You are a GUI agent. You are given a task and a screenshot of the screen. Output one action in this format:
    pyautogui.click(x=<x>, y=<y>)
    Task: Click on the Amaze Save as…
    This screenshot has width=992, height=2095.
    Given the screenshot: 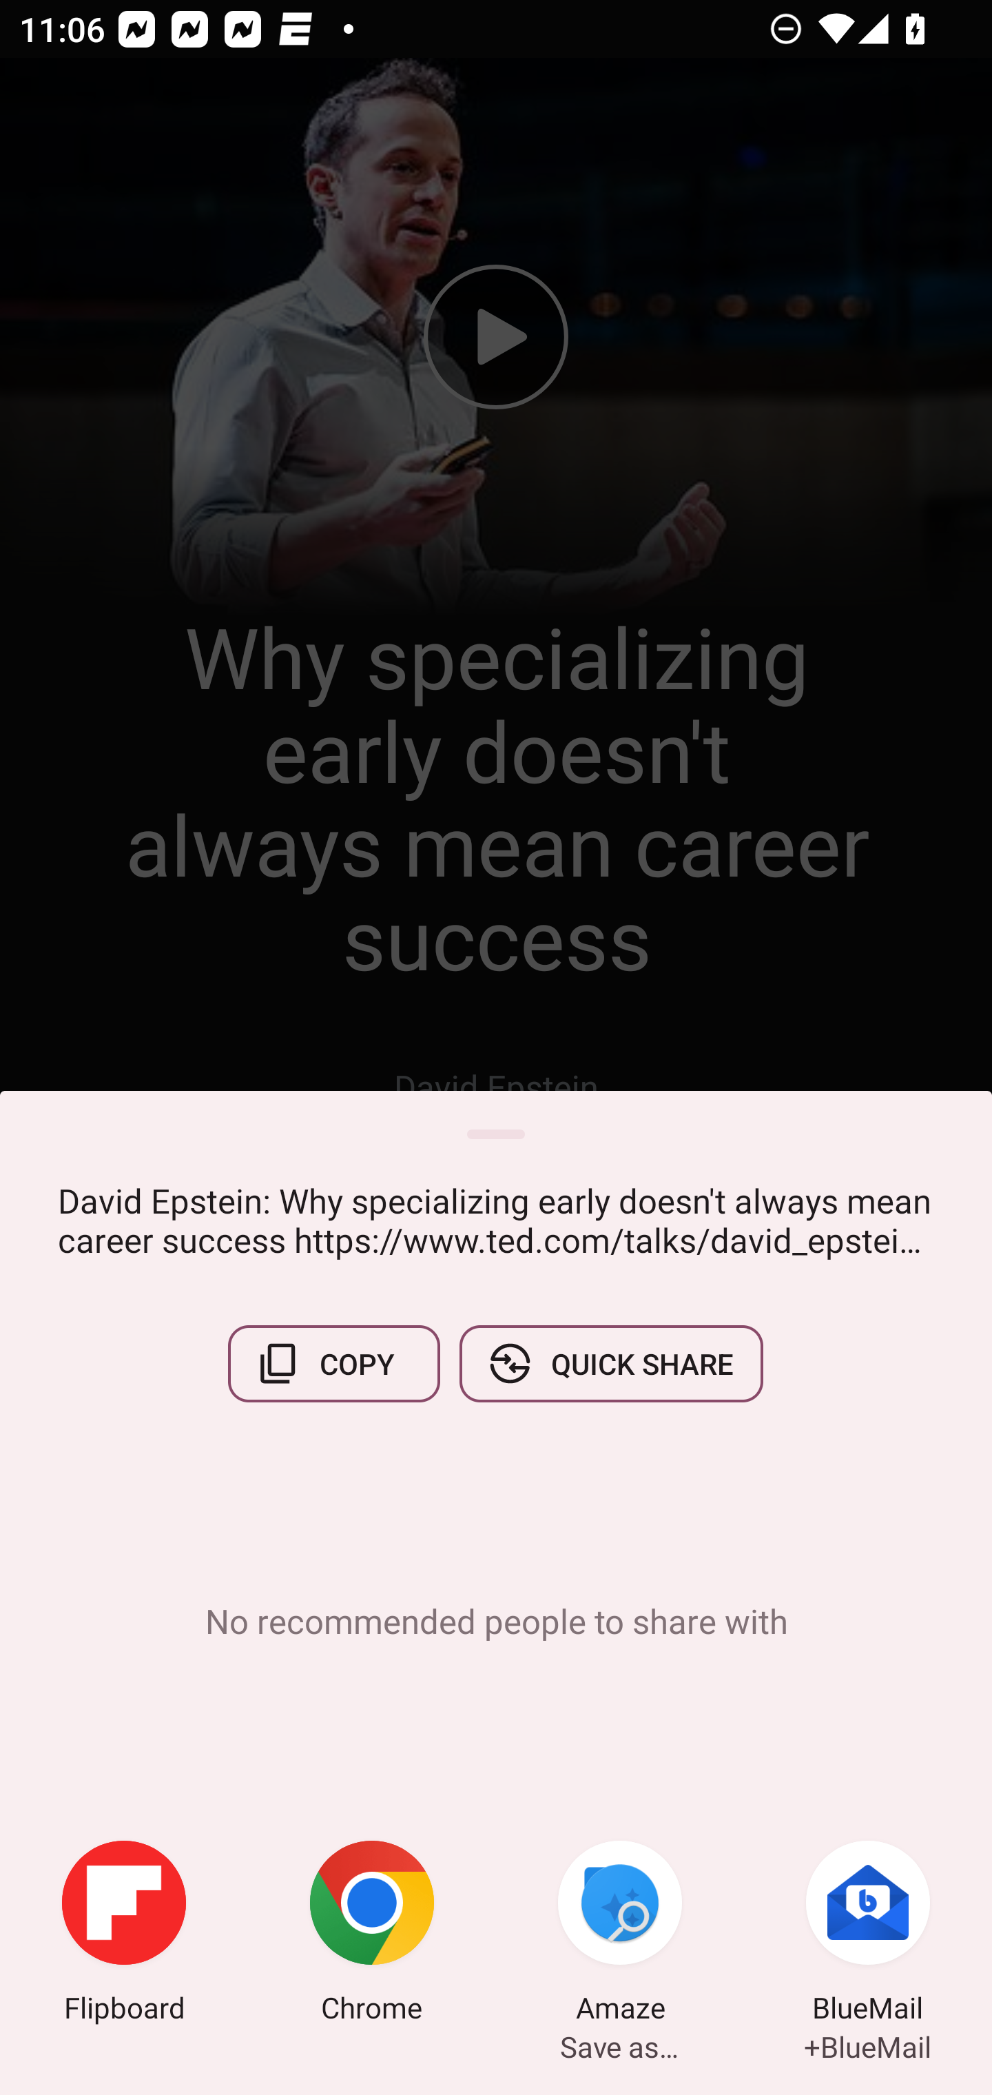 What is the action you would take?
    pyautogui.click(x=620, y=1935)
    